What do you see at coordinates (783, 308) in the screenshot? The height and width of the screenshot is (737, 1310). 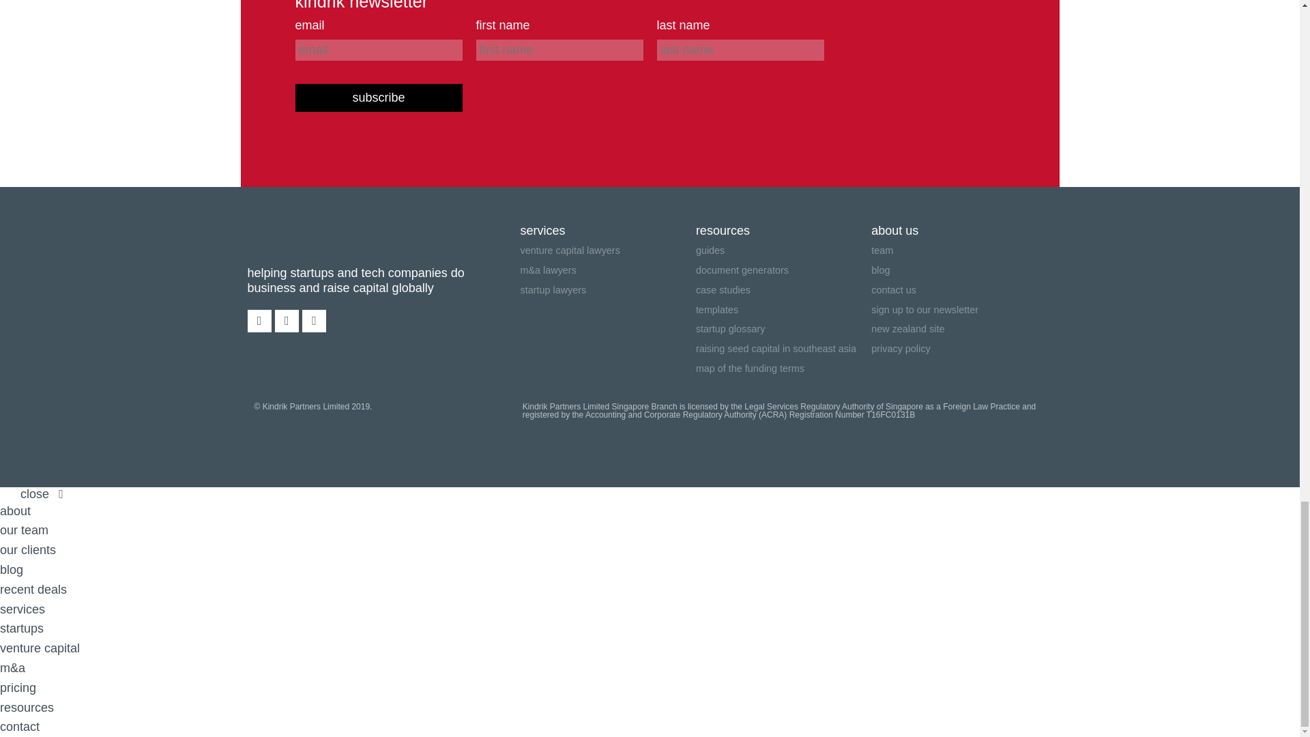 I see `templates` at bounding box center [783, 308].